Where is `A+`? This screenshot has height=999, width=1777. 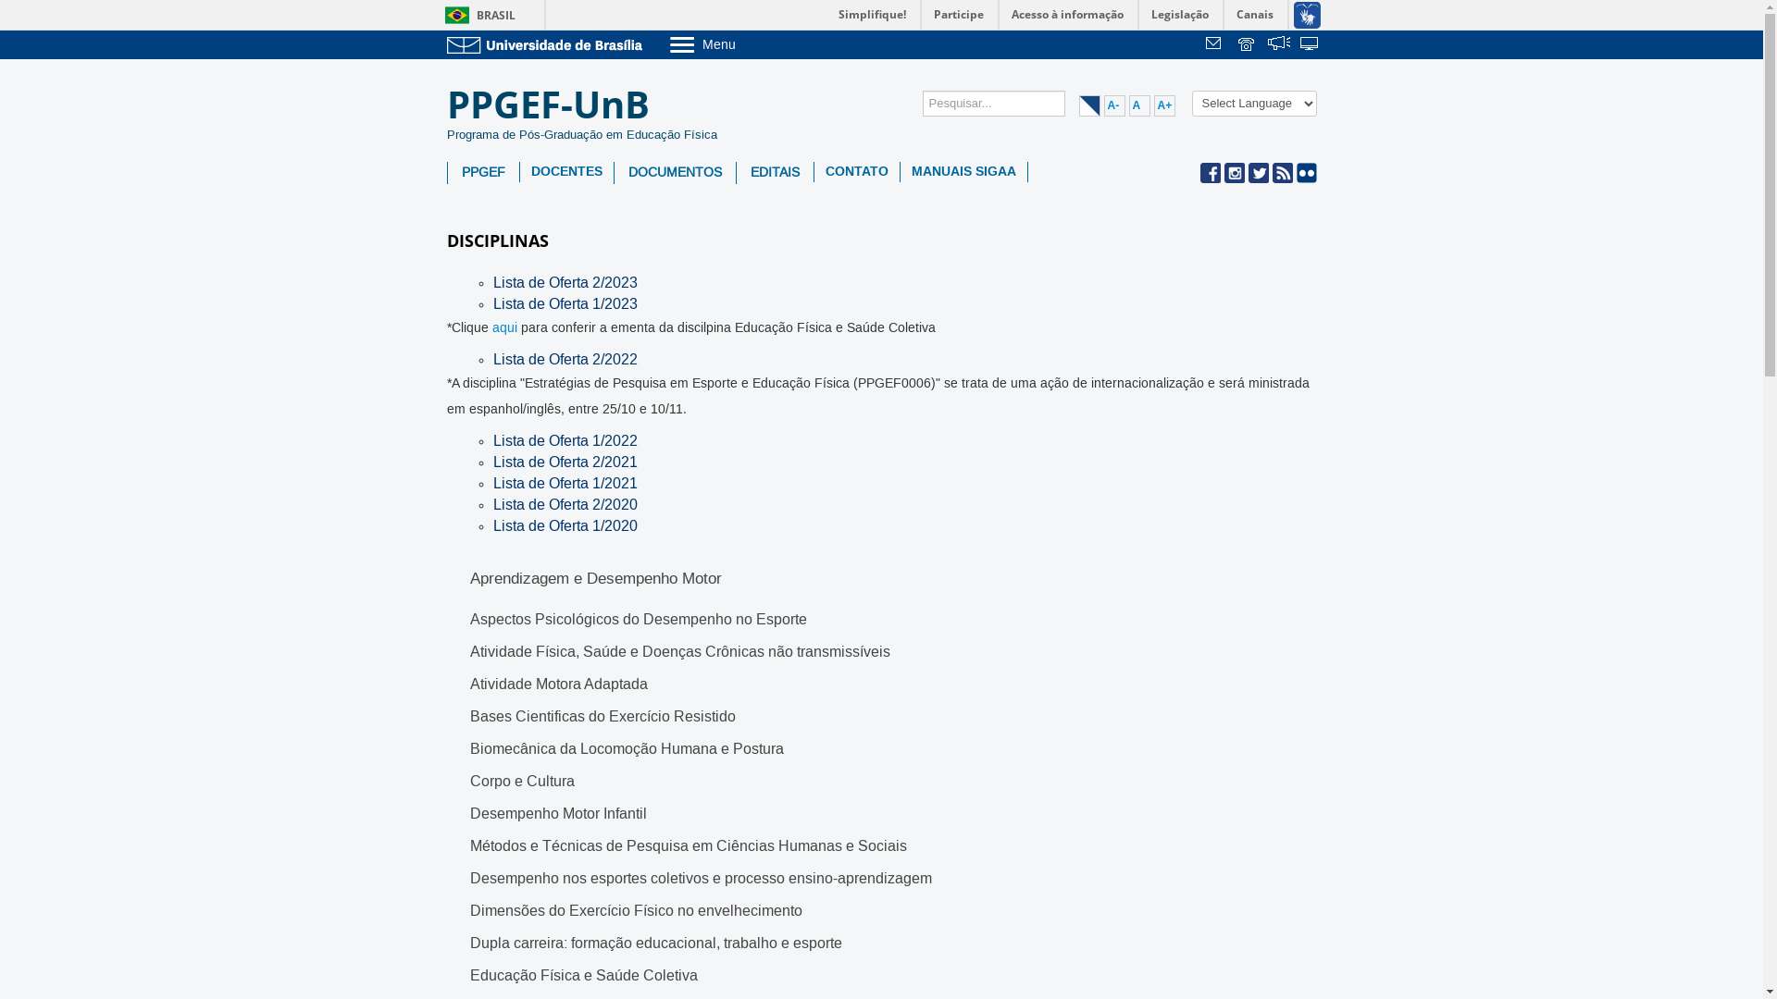
A+ is located at coordinates (1164, 105).